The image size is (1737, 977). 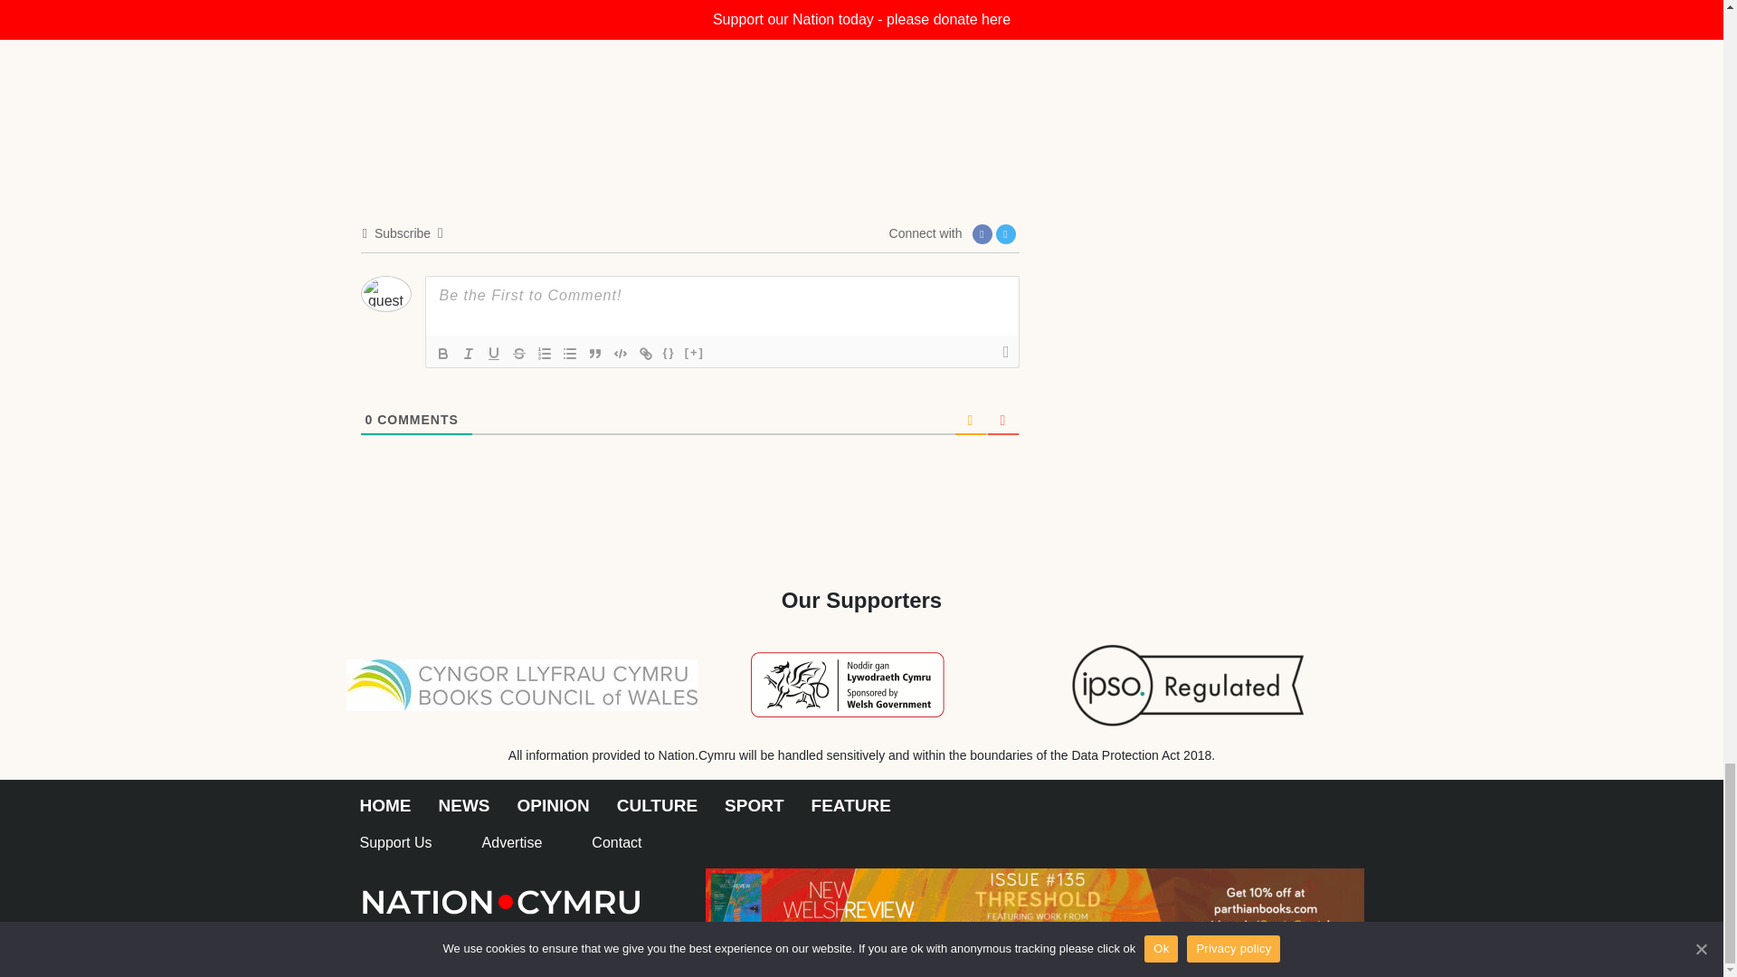 I want to click on Italic, so click(x=468, y=353).